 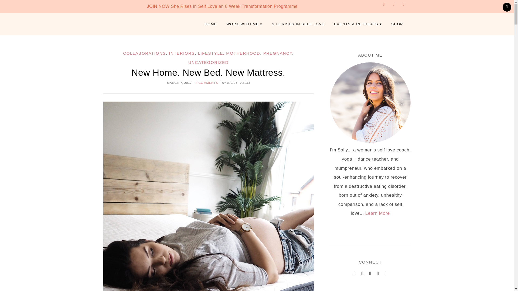 What do you see at coordinates (207, 82) in the screenshot?
I see `4 COMMENTS` at bounding box center [207, 82].